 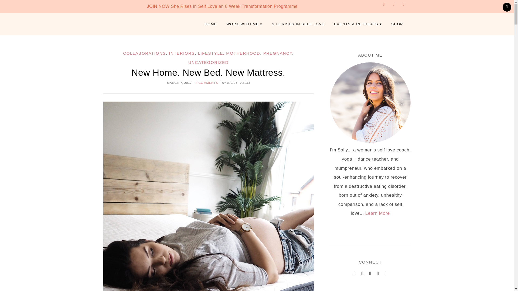 What do you see at coordinates (207, 82) in the screenshot?
I see `4 COMMENTS` at bounding box center [207, 82].